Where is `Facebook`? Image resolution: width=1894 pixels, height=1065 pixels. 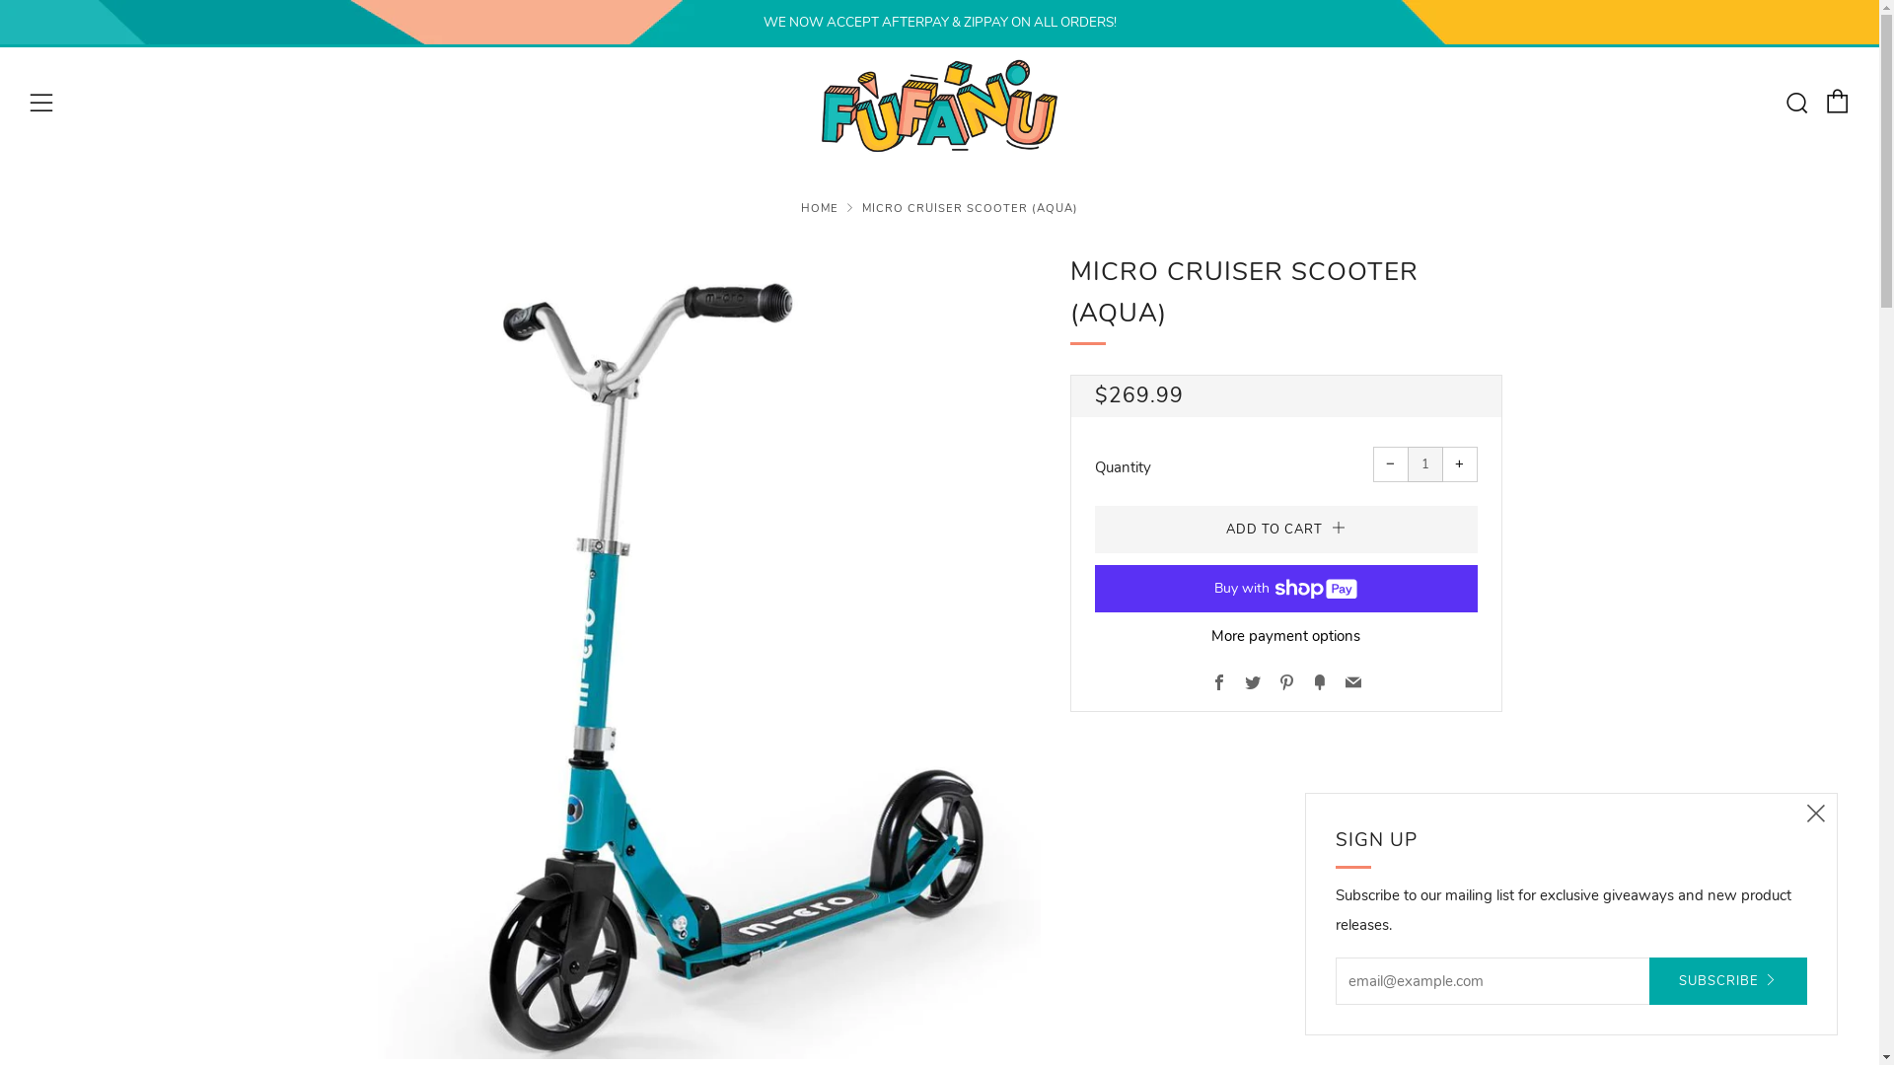 Facebook is located at coordinates (1219, 684).